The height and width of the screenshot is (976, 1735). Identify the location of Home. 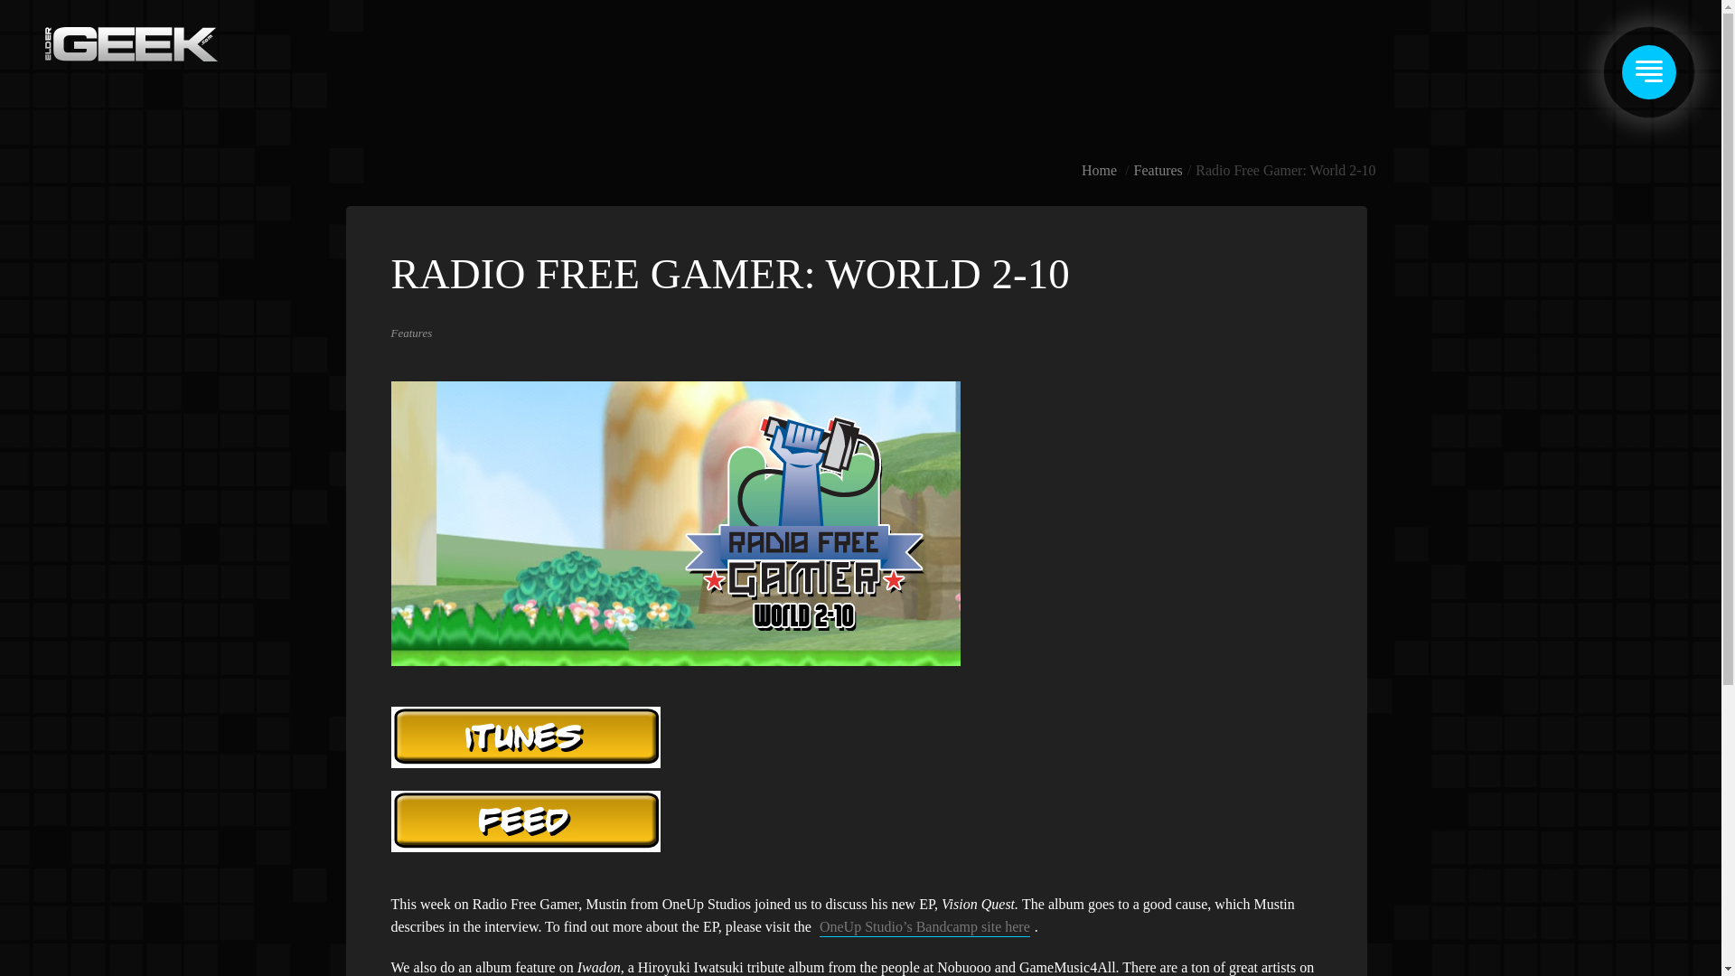
(1099, 170).